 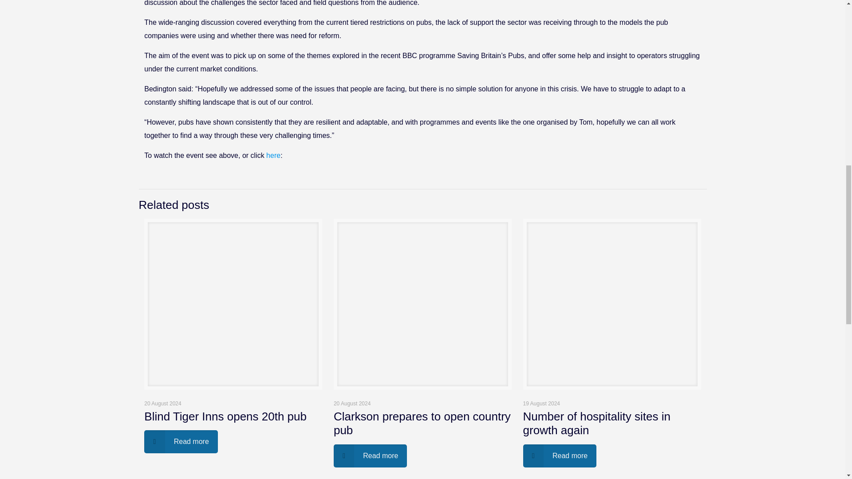 I want to click on Clarkson prepares to open country pub, so click(x=422, y=423).